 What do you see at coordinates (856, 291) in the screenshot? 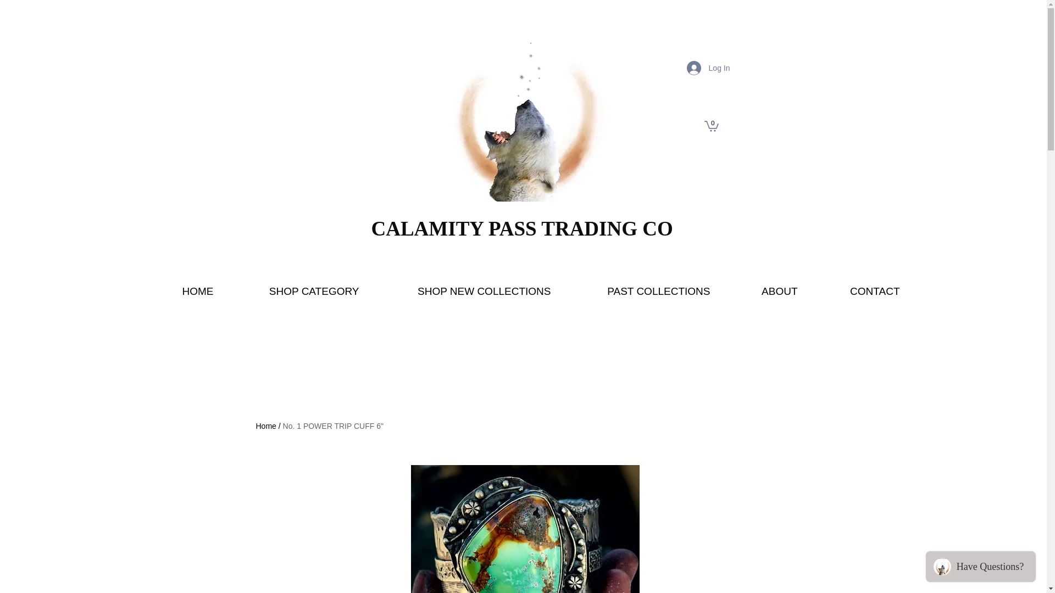
I see `CONTACT` at bounding box center [856, 291].